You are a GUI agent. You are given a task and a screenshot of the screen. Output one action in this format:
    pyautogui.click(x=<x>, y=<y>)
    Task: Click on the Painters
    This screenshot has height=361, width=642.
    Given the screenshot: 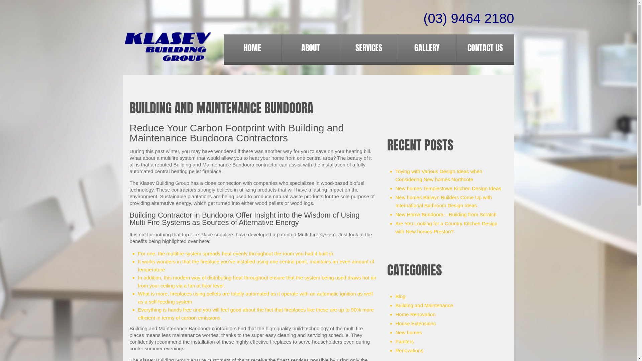 What is the action you would take?
    pyautogui.click(x=405, y=342)
    